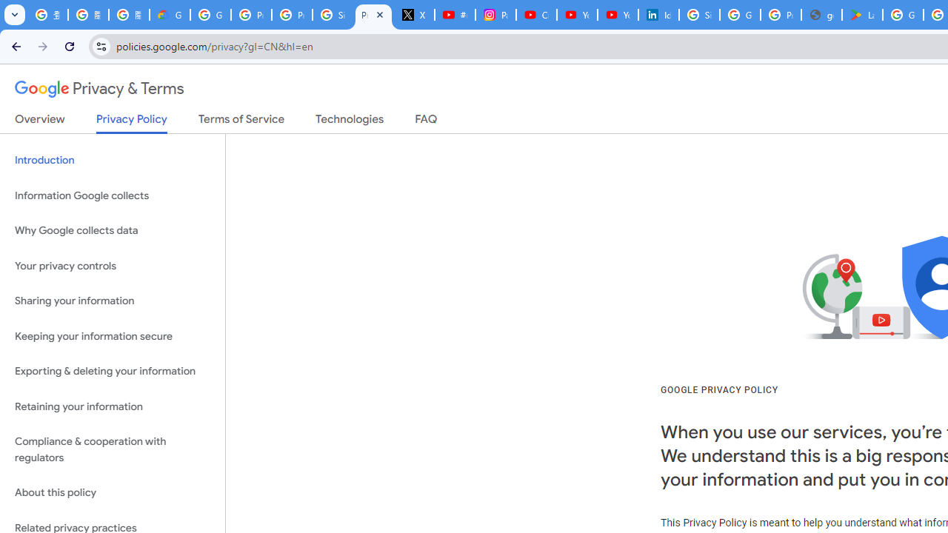 This screenshot has width=948, height=533. What do you see at coordinates (333, 15) in the screenshot?
I see `Sign in - Google Accounts` at bounding box center [333, 15].